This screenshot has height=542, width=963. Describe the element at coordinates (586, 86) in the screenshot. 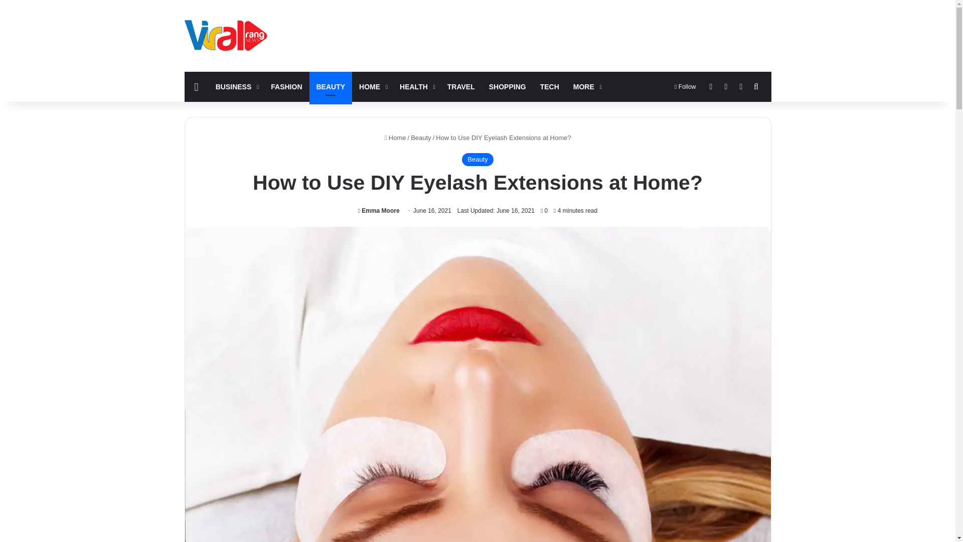

I see `MORE` at that location.